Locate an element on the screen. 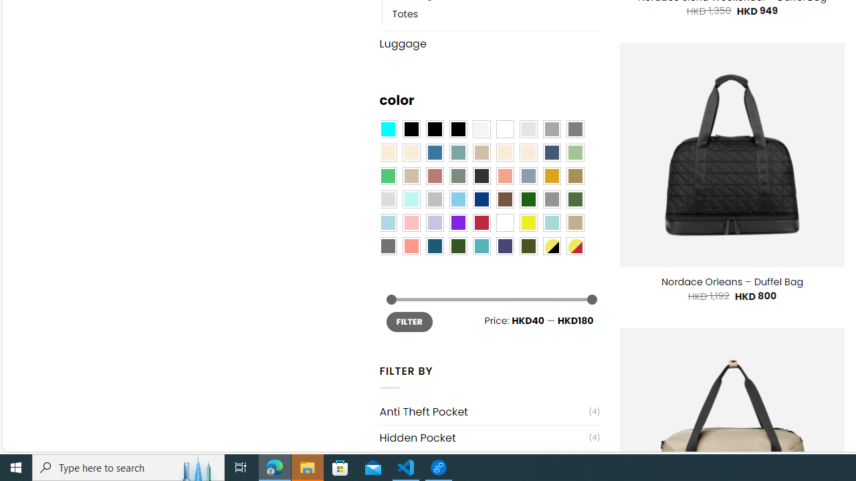 The height and width of the screenshot is (481, 856). Khaki is located at coordinates (575, 223).